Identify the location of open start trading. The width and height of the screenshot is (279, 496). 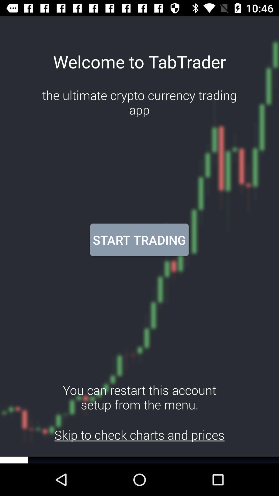
(139, 240).